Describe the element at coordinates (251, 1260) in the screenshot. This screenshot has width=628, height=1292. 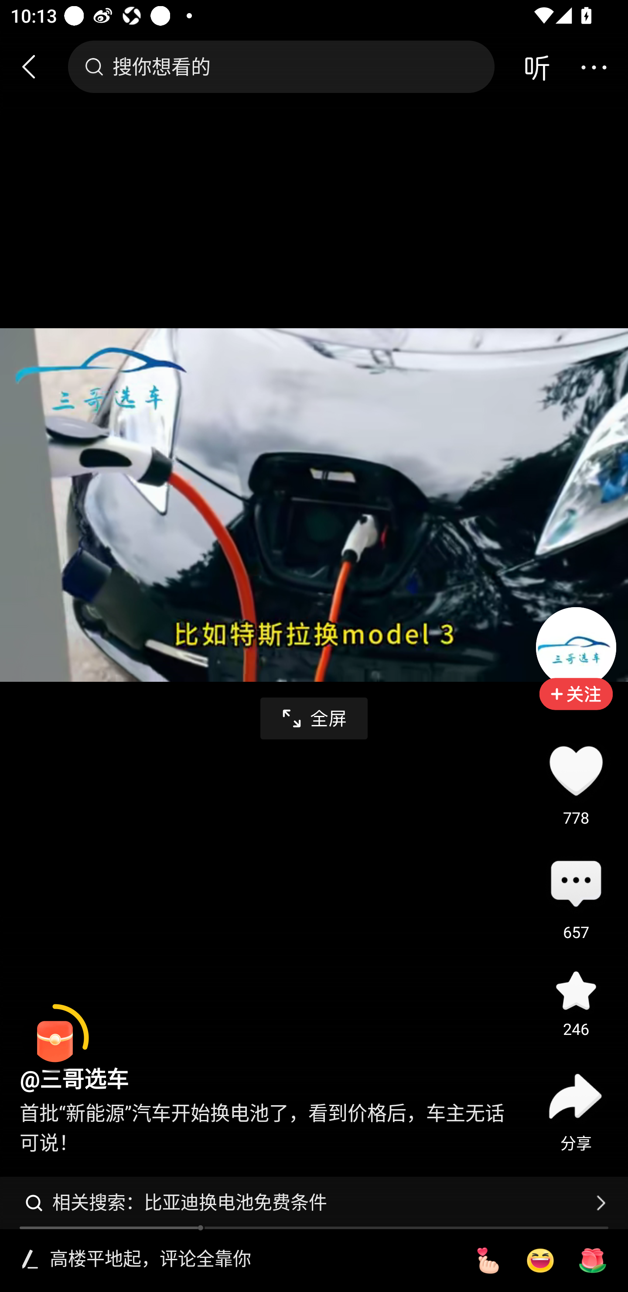
I see `高楼平地起，评论全靠你` at that location.